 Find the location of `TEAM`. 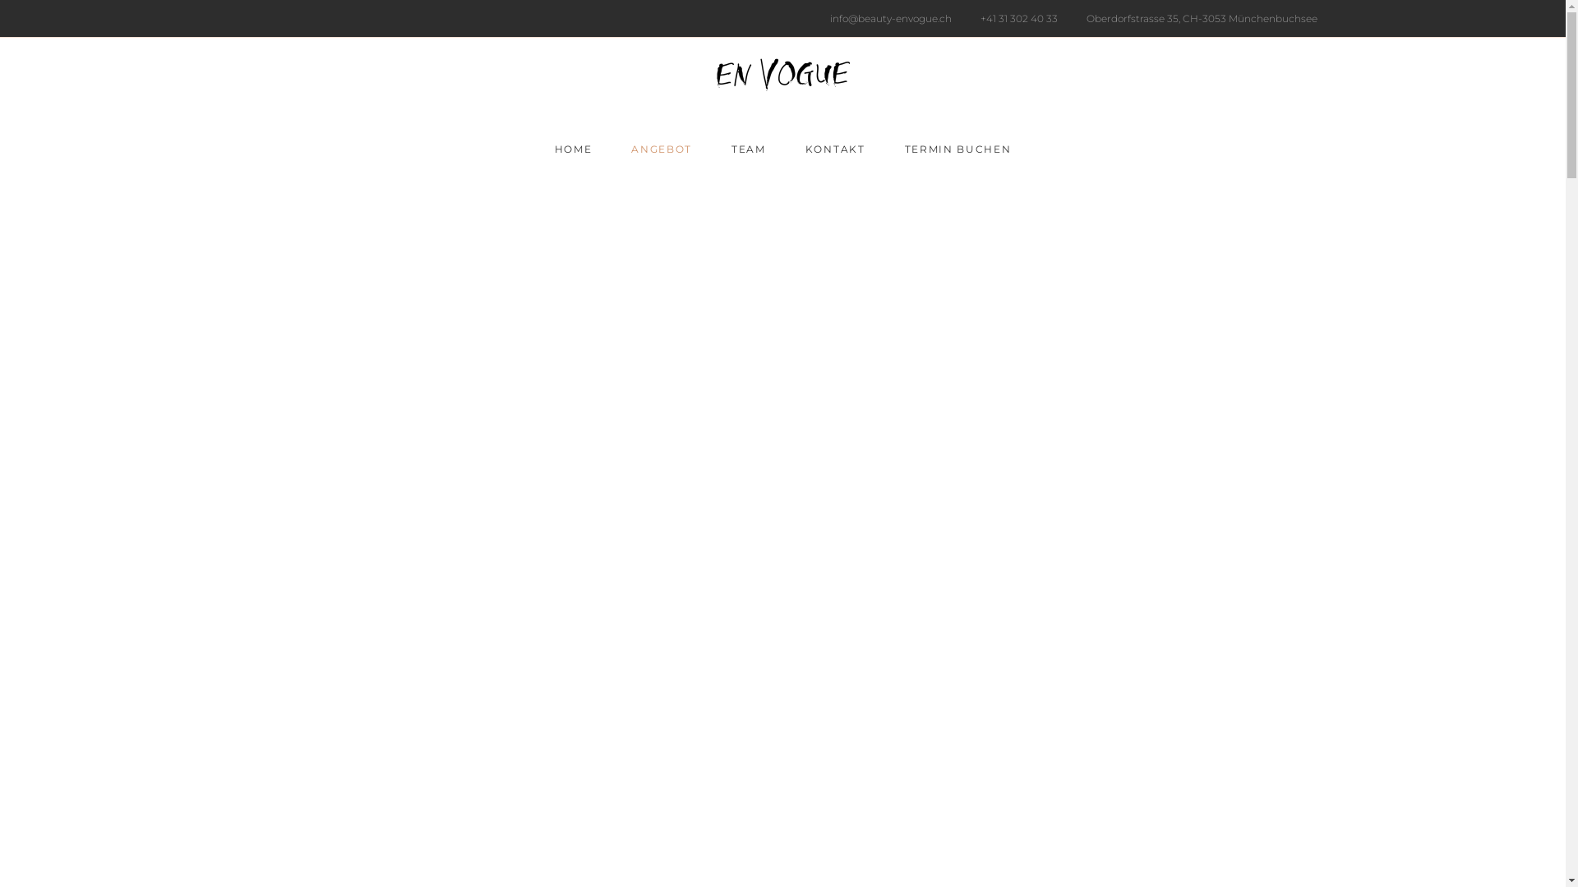

TEAM is located at coordinates (749, 149).